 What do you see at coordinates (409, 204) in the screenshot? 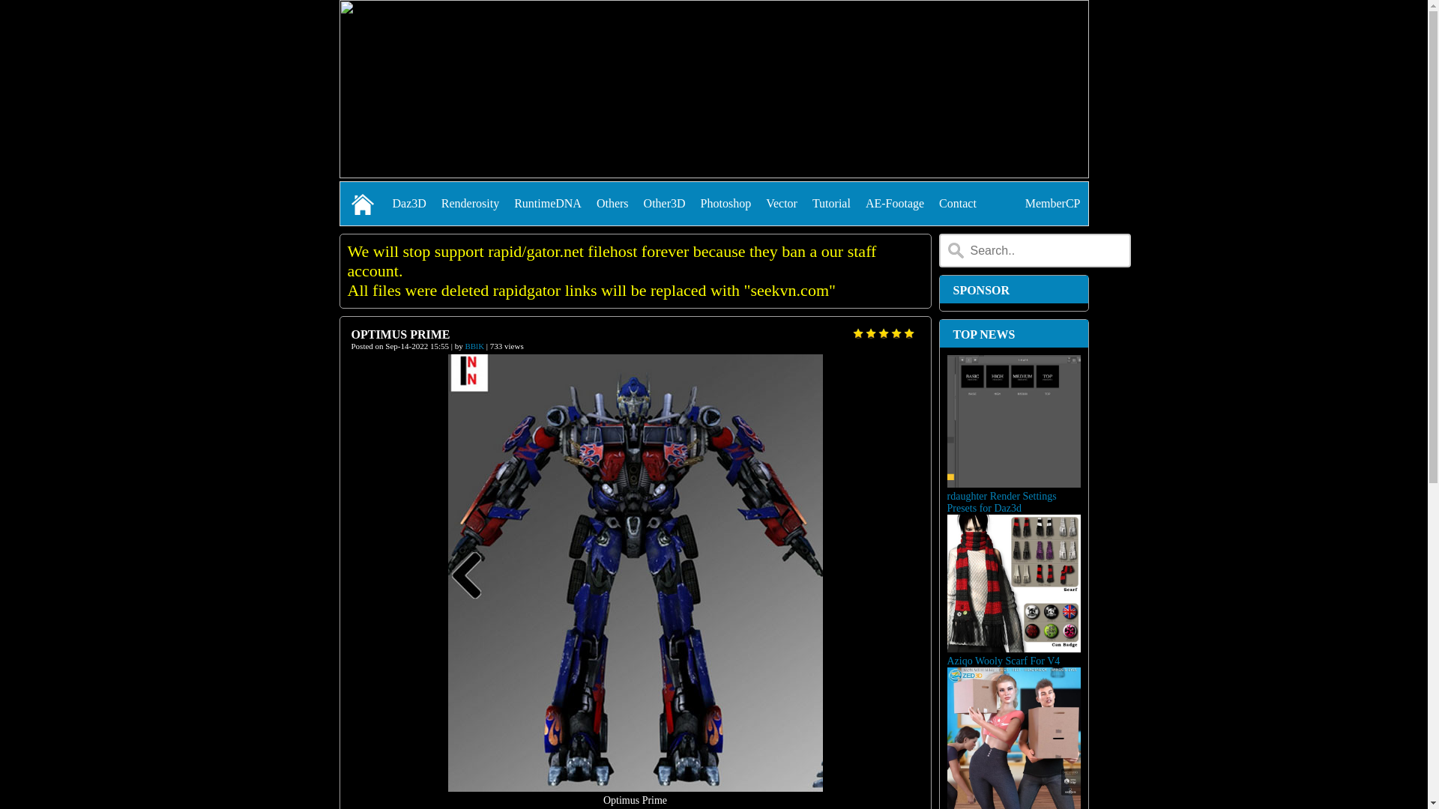
I see `Daz3D` at bounding box center [409, 204].